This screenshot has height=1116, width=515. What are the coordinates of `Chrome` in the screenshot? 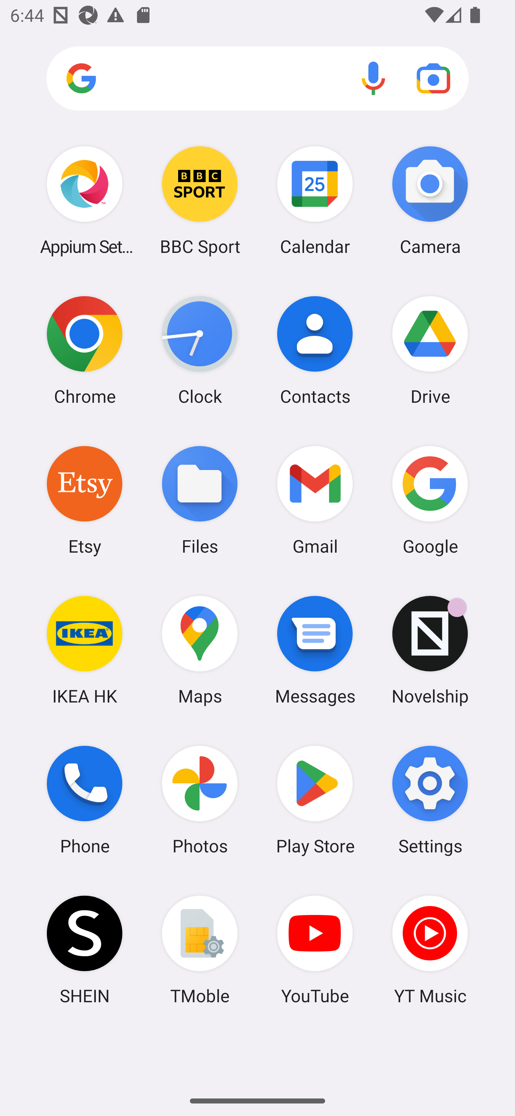 It's located at (84, 350).